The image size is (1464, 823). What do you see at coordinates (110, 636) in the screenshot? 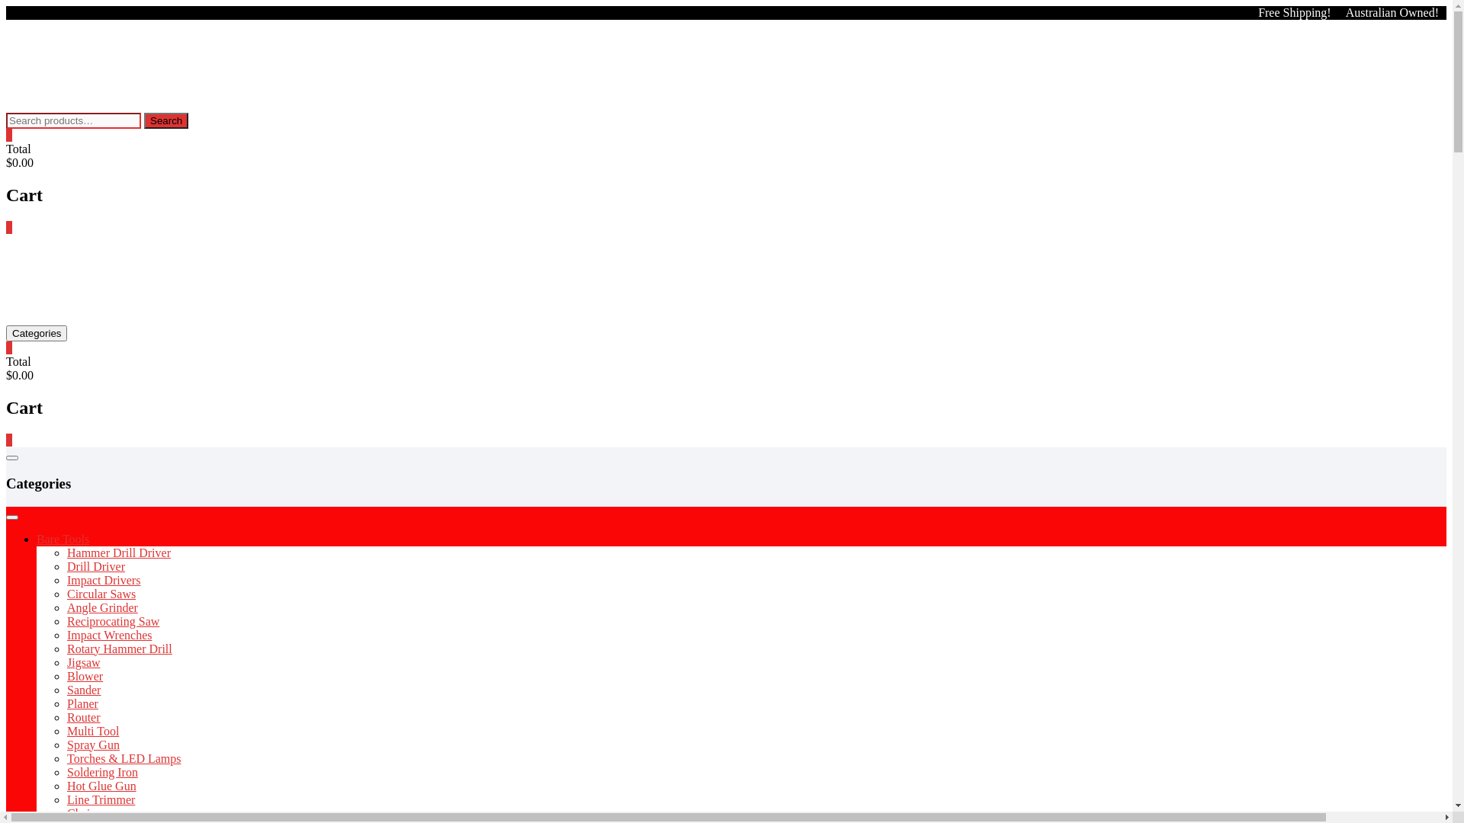
I see `Impact Wrenches` at bounding box center [110, 636].